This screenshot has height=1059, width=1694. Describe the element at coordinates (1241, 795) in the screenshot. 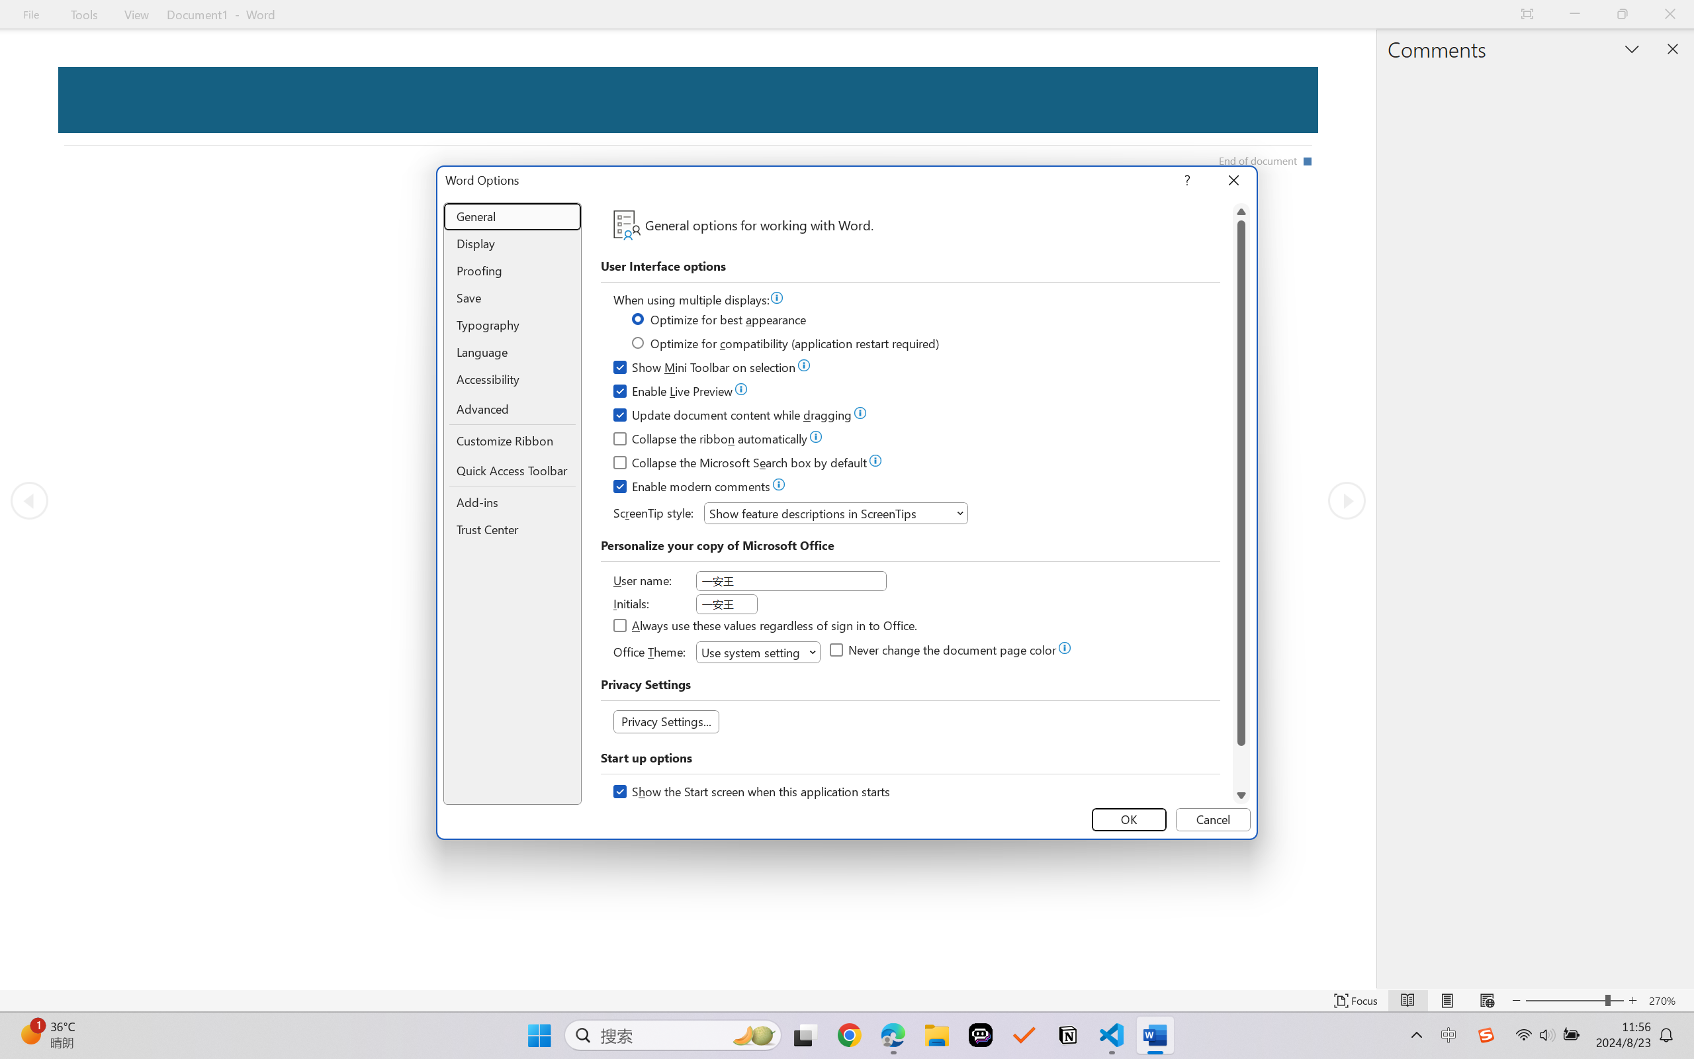

I see `Line down` at that location.